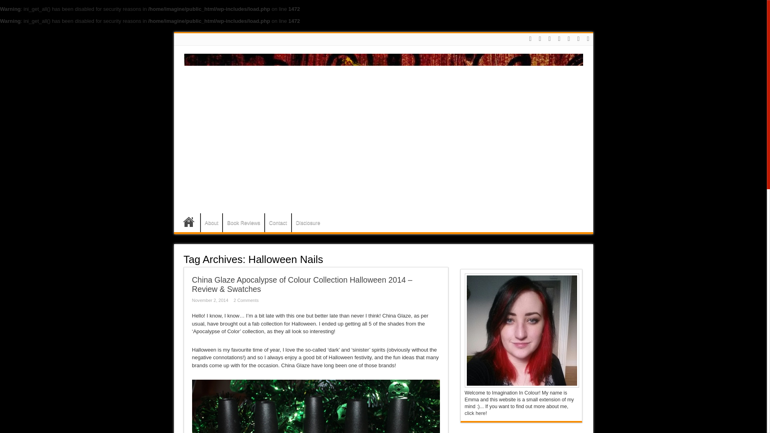 This screenshot has width=770, height=433. What do you see at coordinates (211, 223) in the screenshot?
I see `About` at bounding box center [211, 223].